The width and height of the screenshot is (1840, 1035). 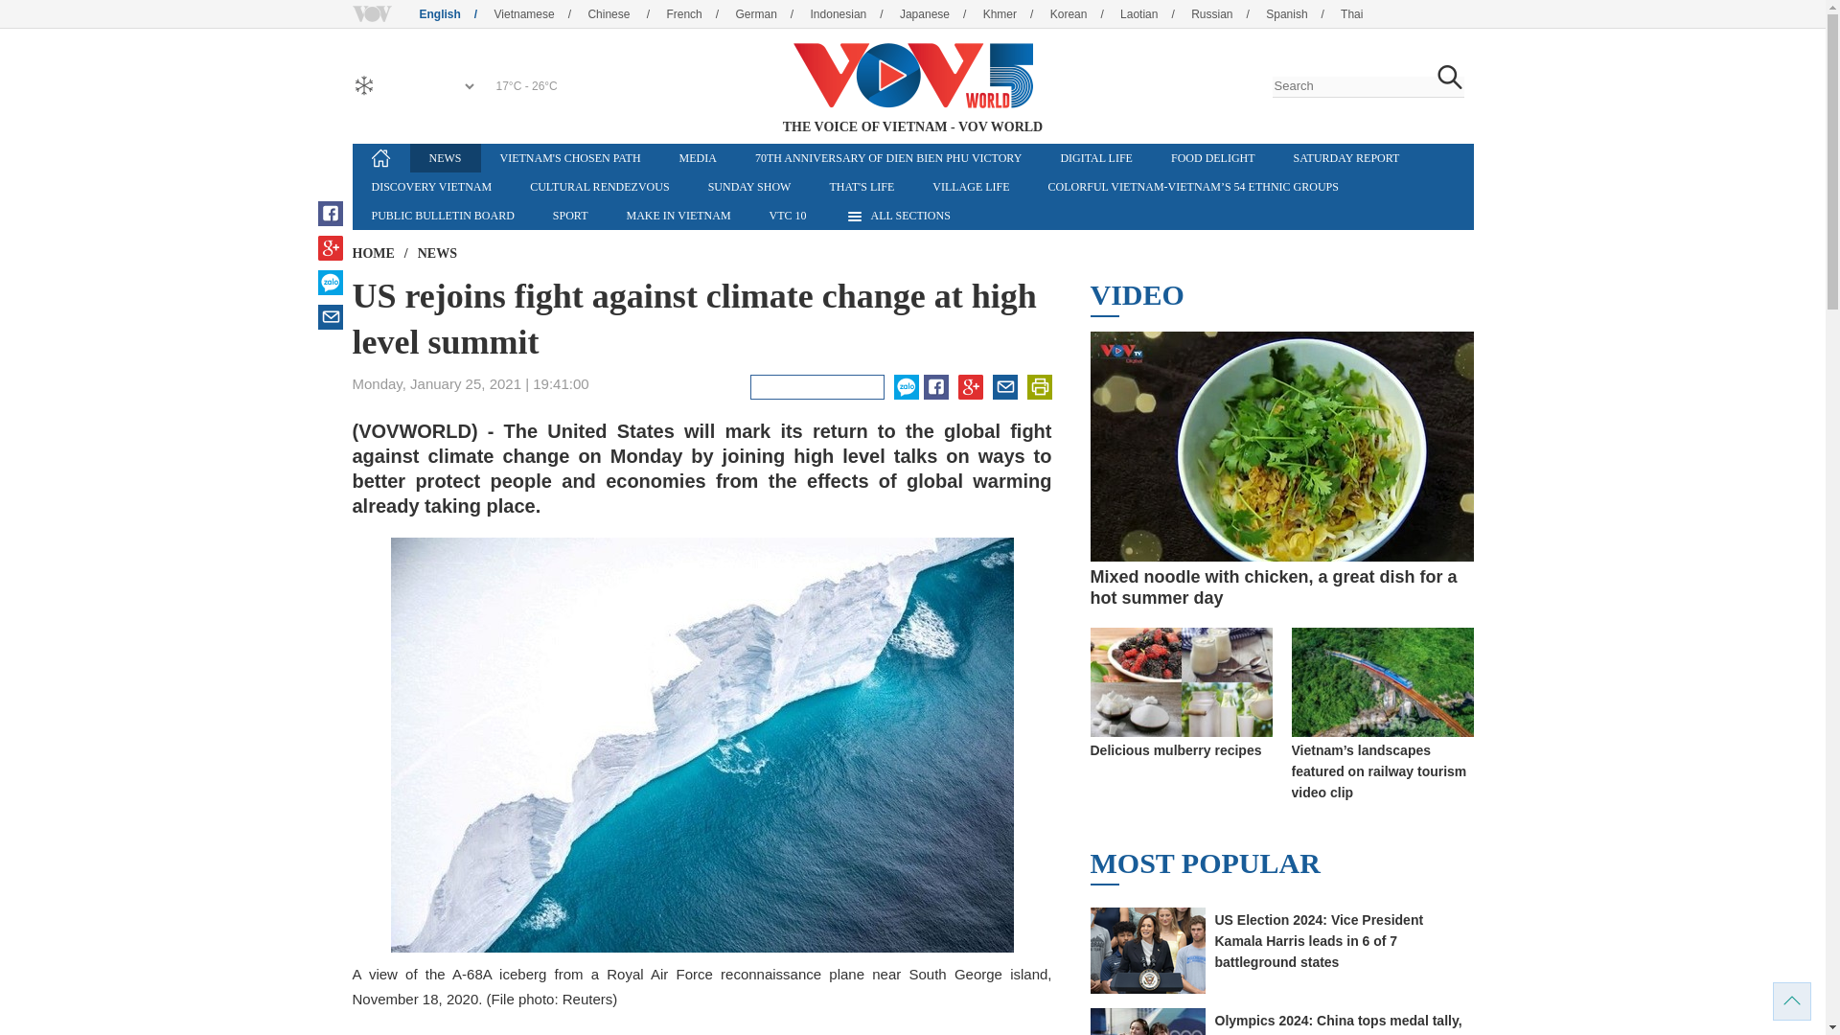 What do you see at coordinates (1014, 13) in the screenshot?
I see `Khmer` at bounding box center [1014, 13].